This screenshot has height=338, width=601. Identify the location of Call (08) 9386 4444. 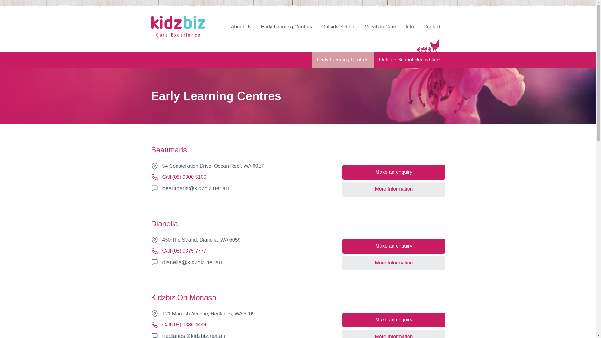
(184, 325).